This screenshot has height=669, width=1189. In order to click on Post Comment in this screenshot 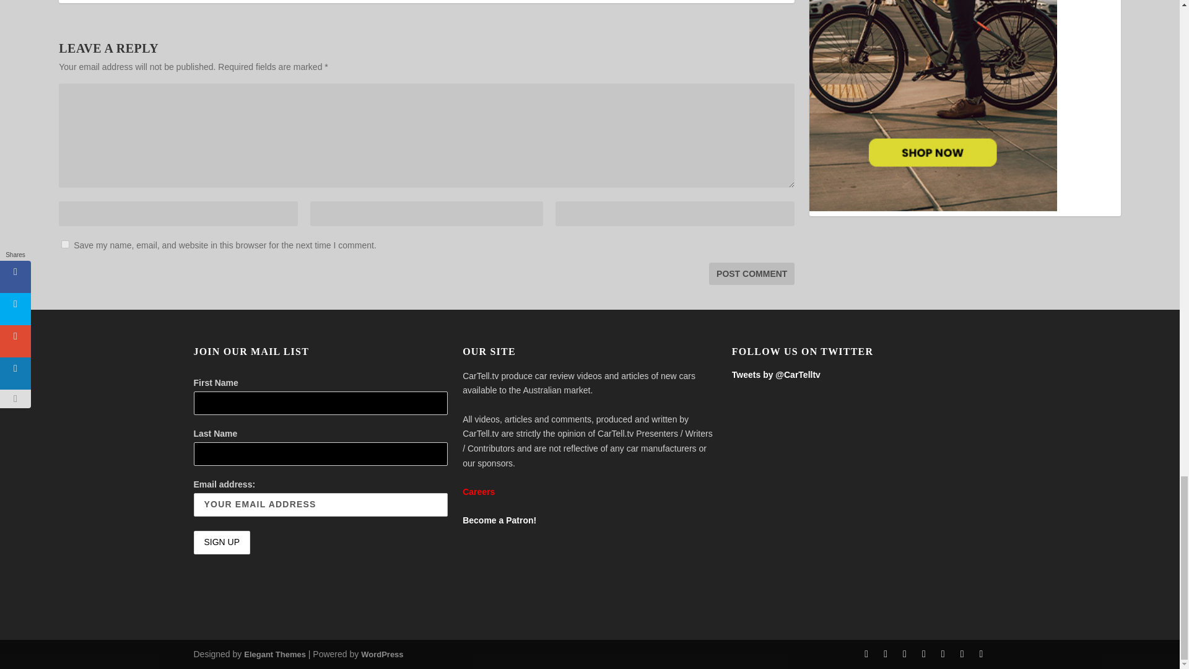, I will do `click(751, 274)`.